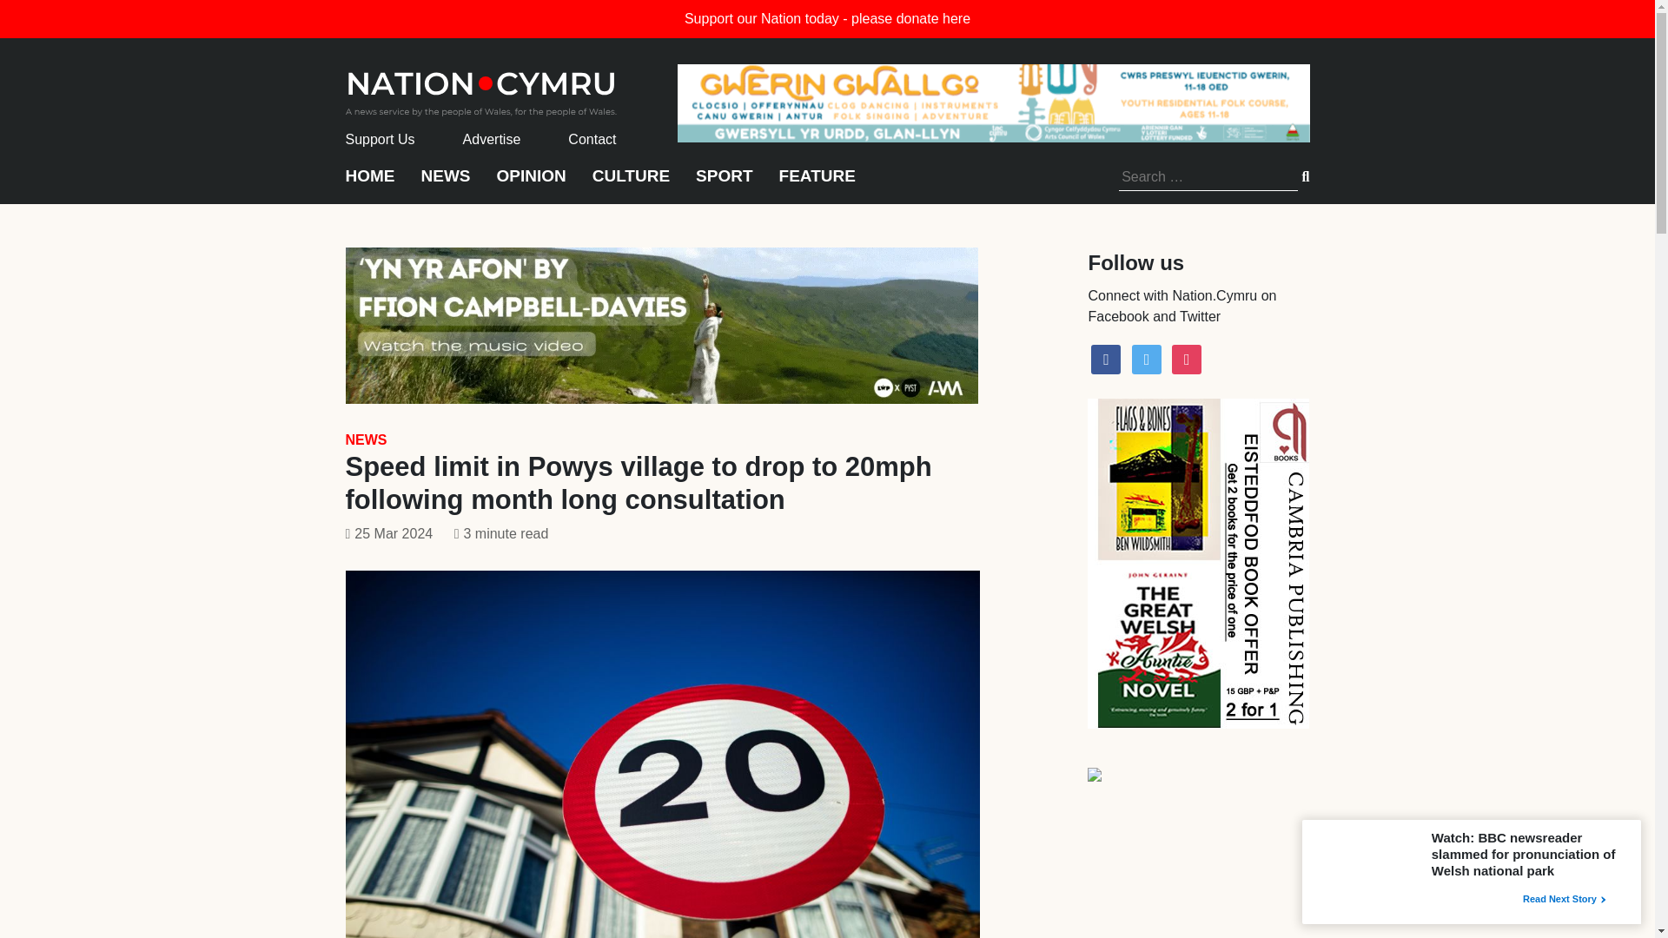  Describe the element at coordinates (370, 184) in the screenshot. I see `HOME` at that location.